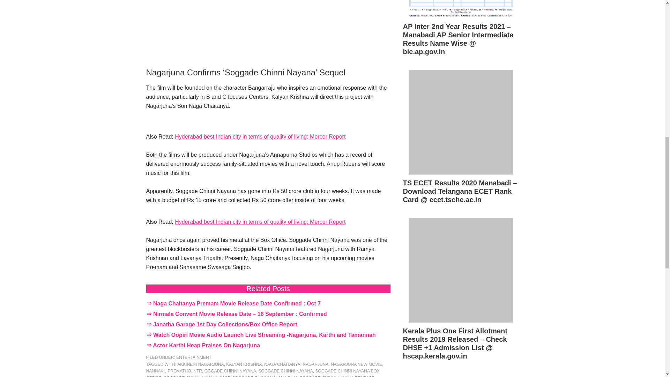  Describe the element at coordinates (198, 371) in the screenshot. I see `NTR` at that location.